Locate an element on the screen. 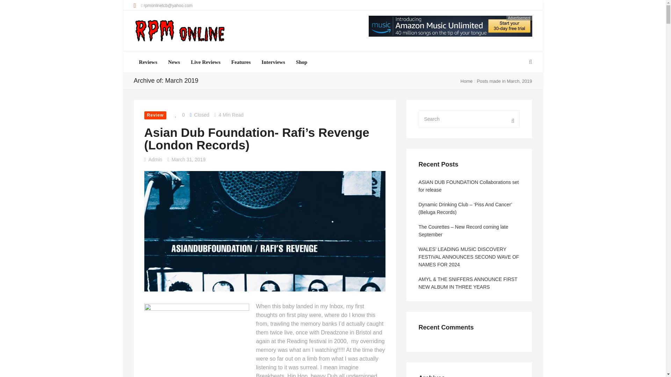 The image size is (671, 377). Like this is located at coordinates (178, 115).